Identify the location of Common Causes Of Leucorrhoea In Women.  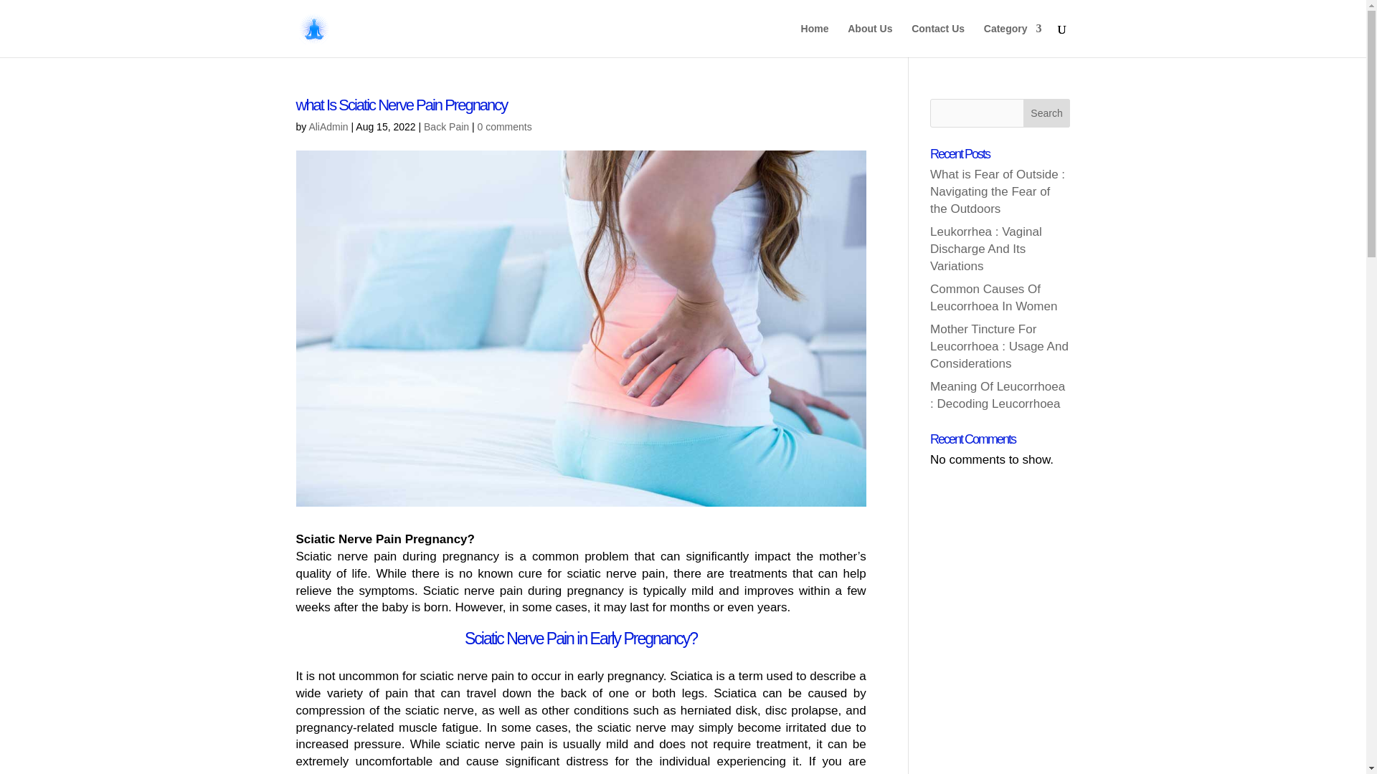
(994, 298).